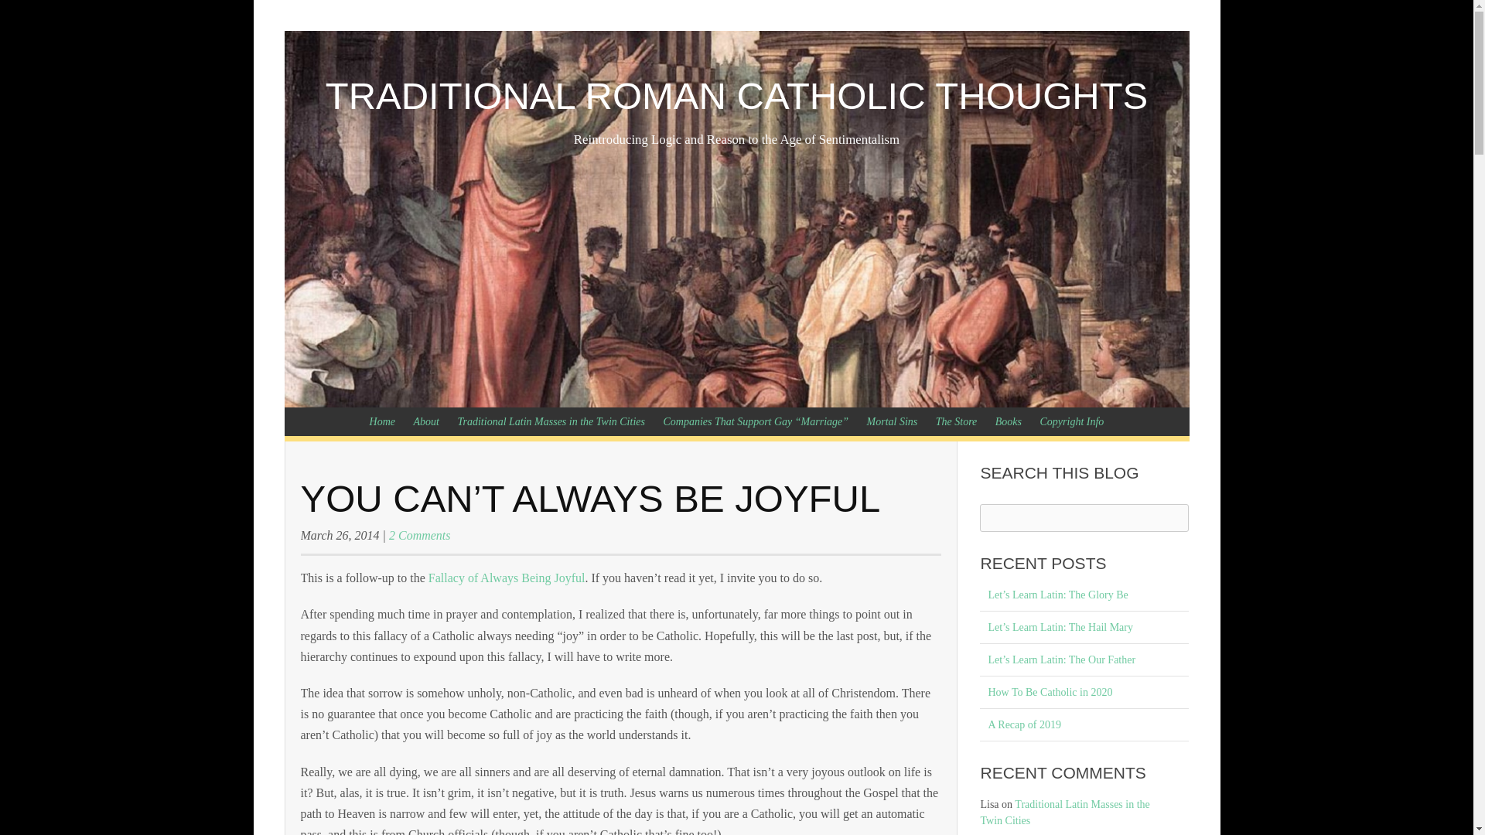 Image resolution: width=1485 pixels, height=835 pixels. Describe the element at coordinates (736, 96) in the screenshot. I see `Traditional Roman Catholic Thoughts` at that location.